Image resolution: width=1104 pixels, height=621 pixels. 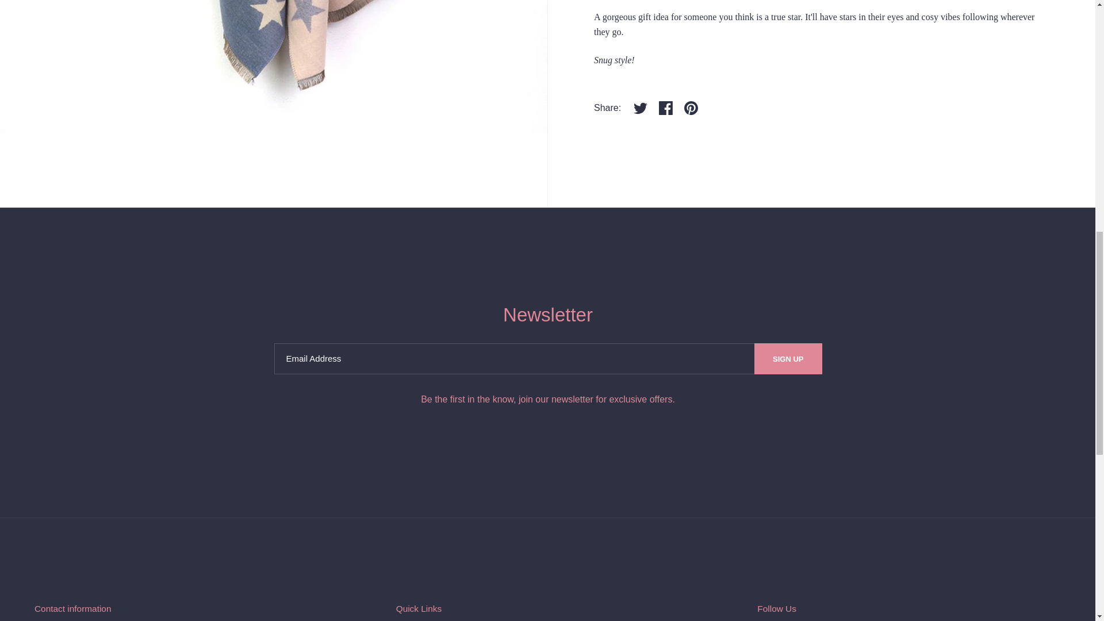 I want to click on Share on facebook, so click(x=666, y=108).